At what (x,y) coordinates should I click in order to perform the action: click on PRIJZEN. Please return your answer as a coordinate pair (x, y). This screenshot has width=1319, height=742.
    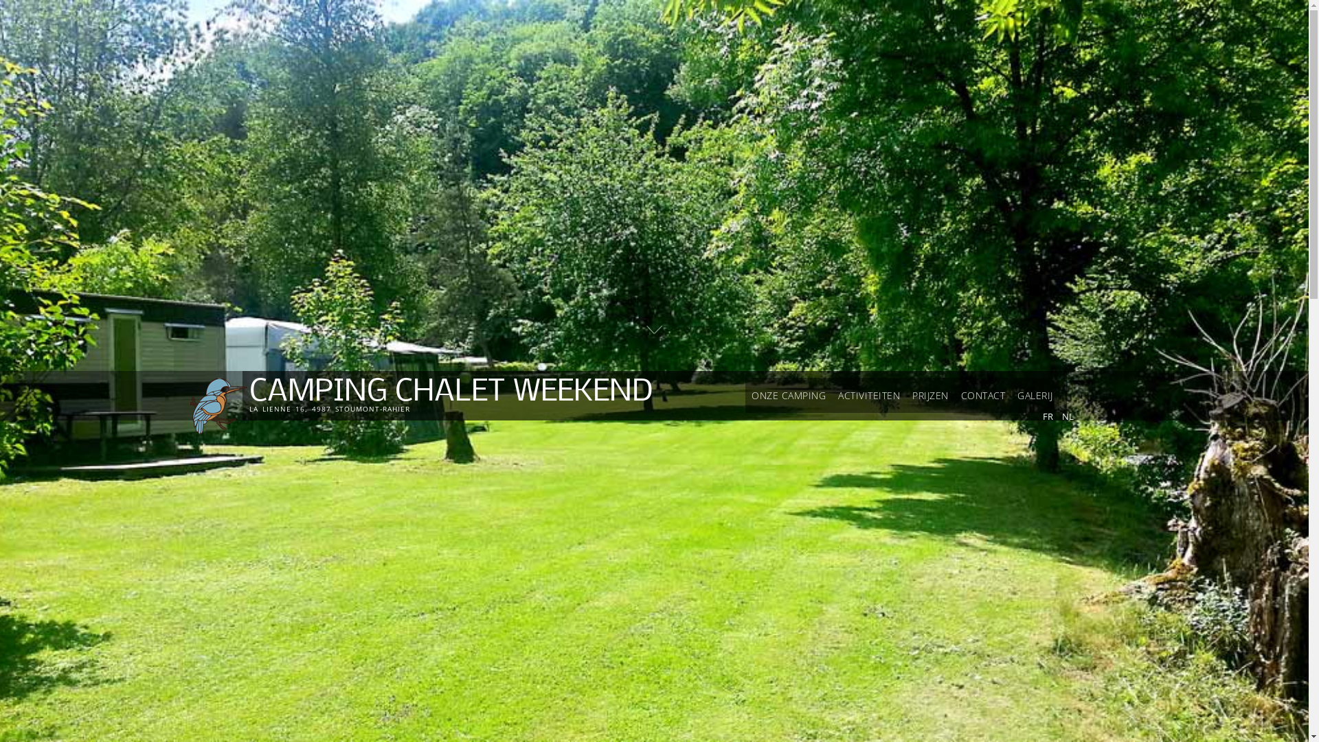
    Looking at the image, I should click on (930, 396).